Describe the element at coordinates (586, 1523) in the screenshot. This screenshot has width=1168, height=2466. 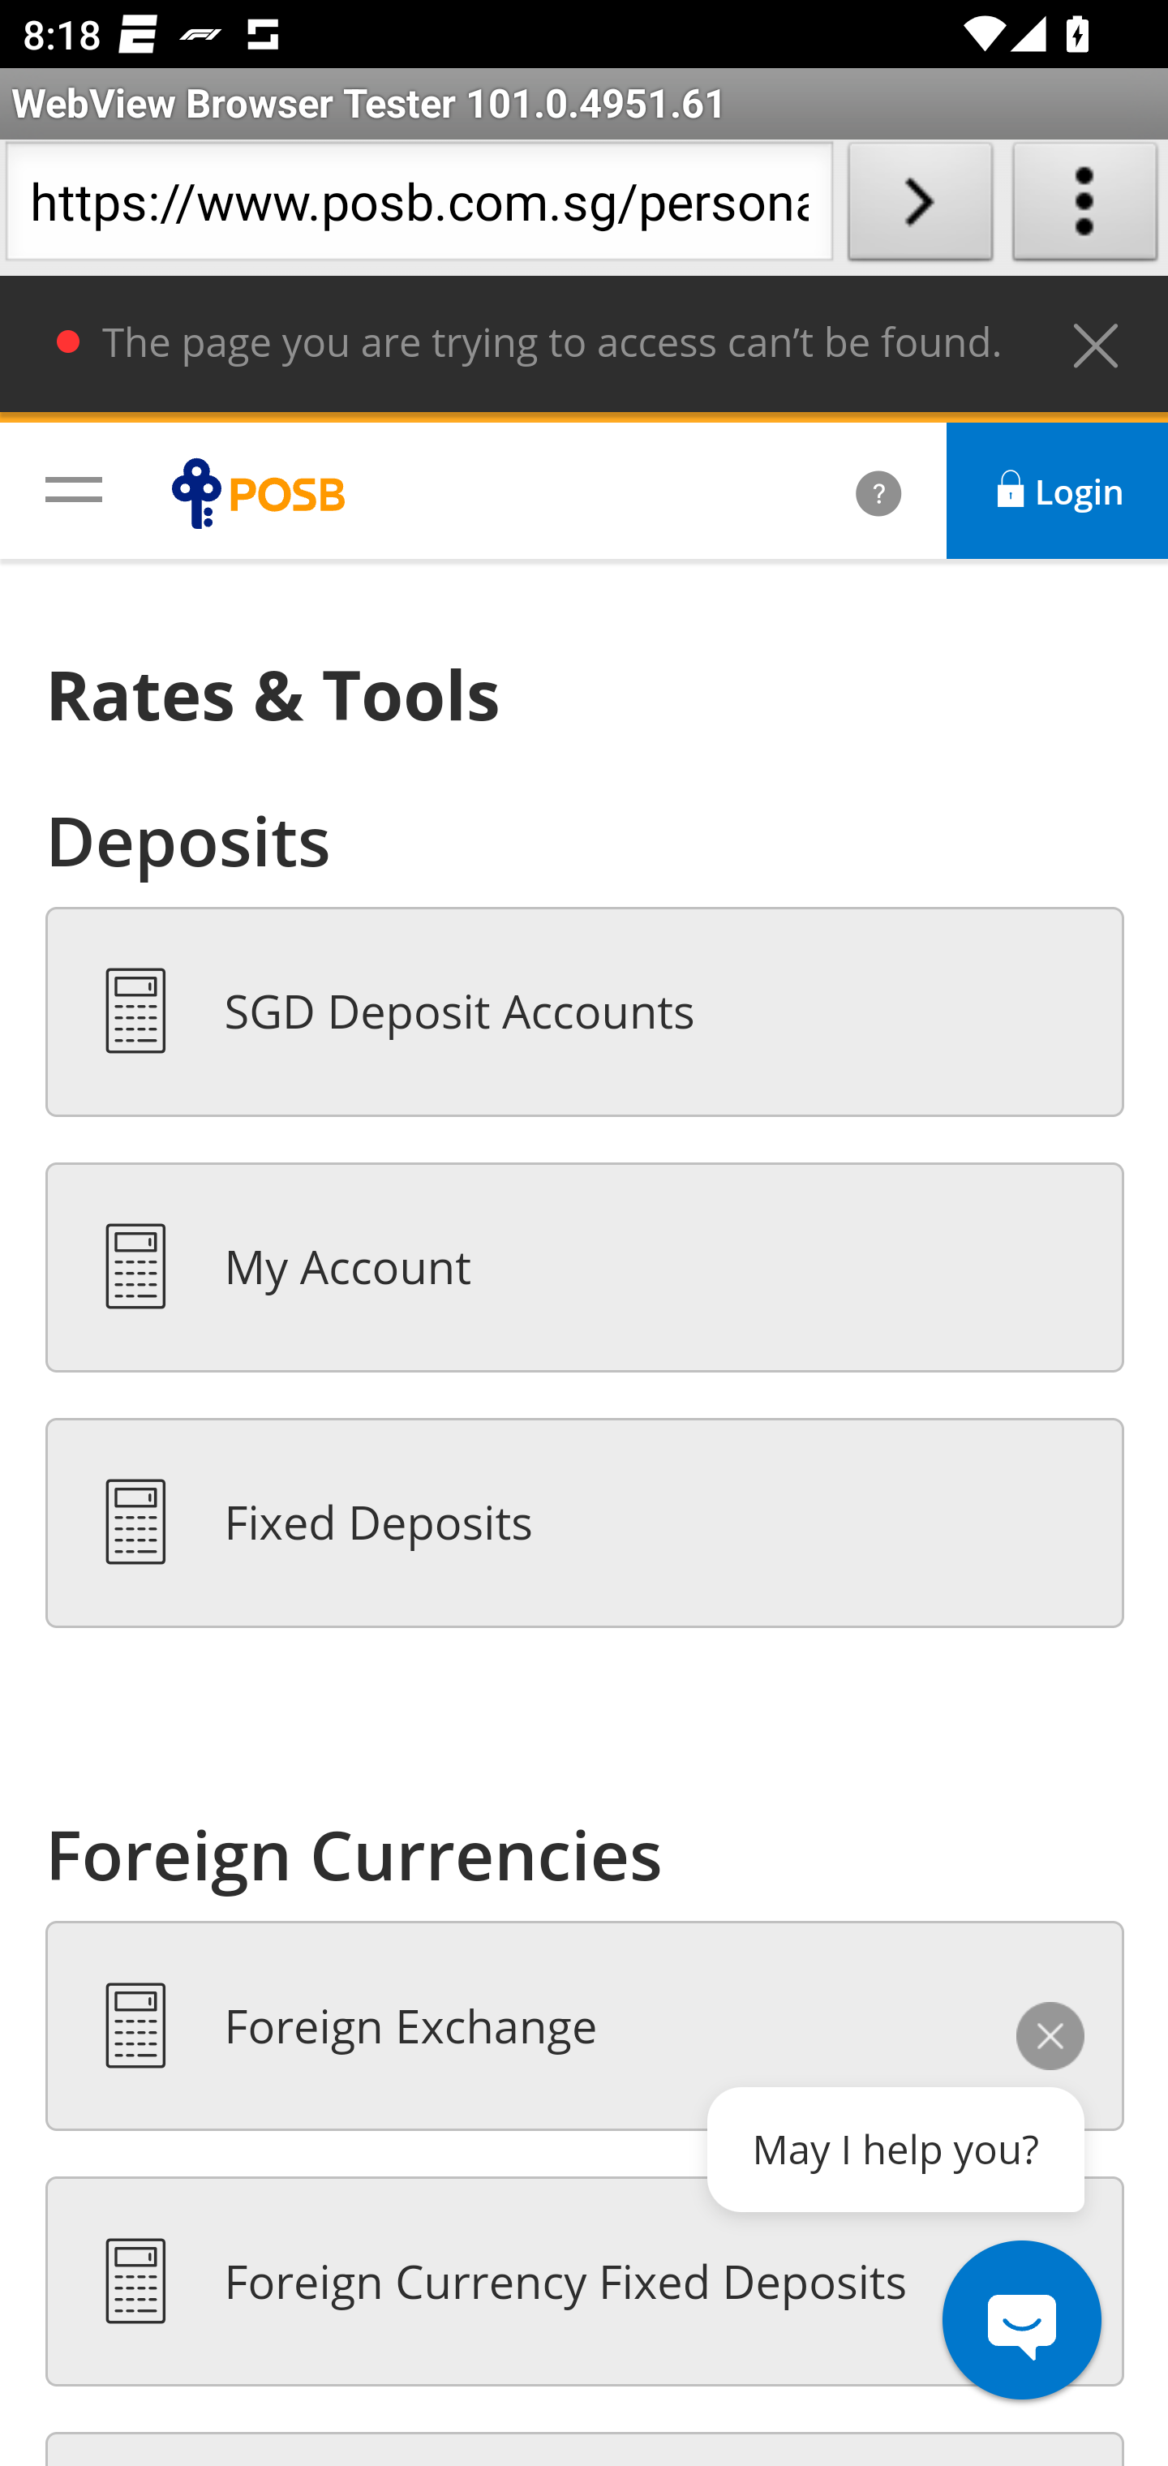
I see ` Fixed Deposits  Fixed Deposits` at that location.